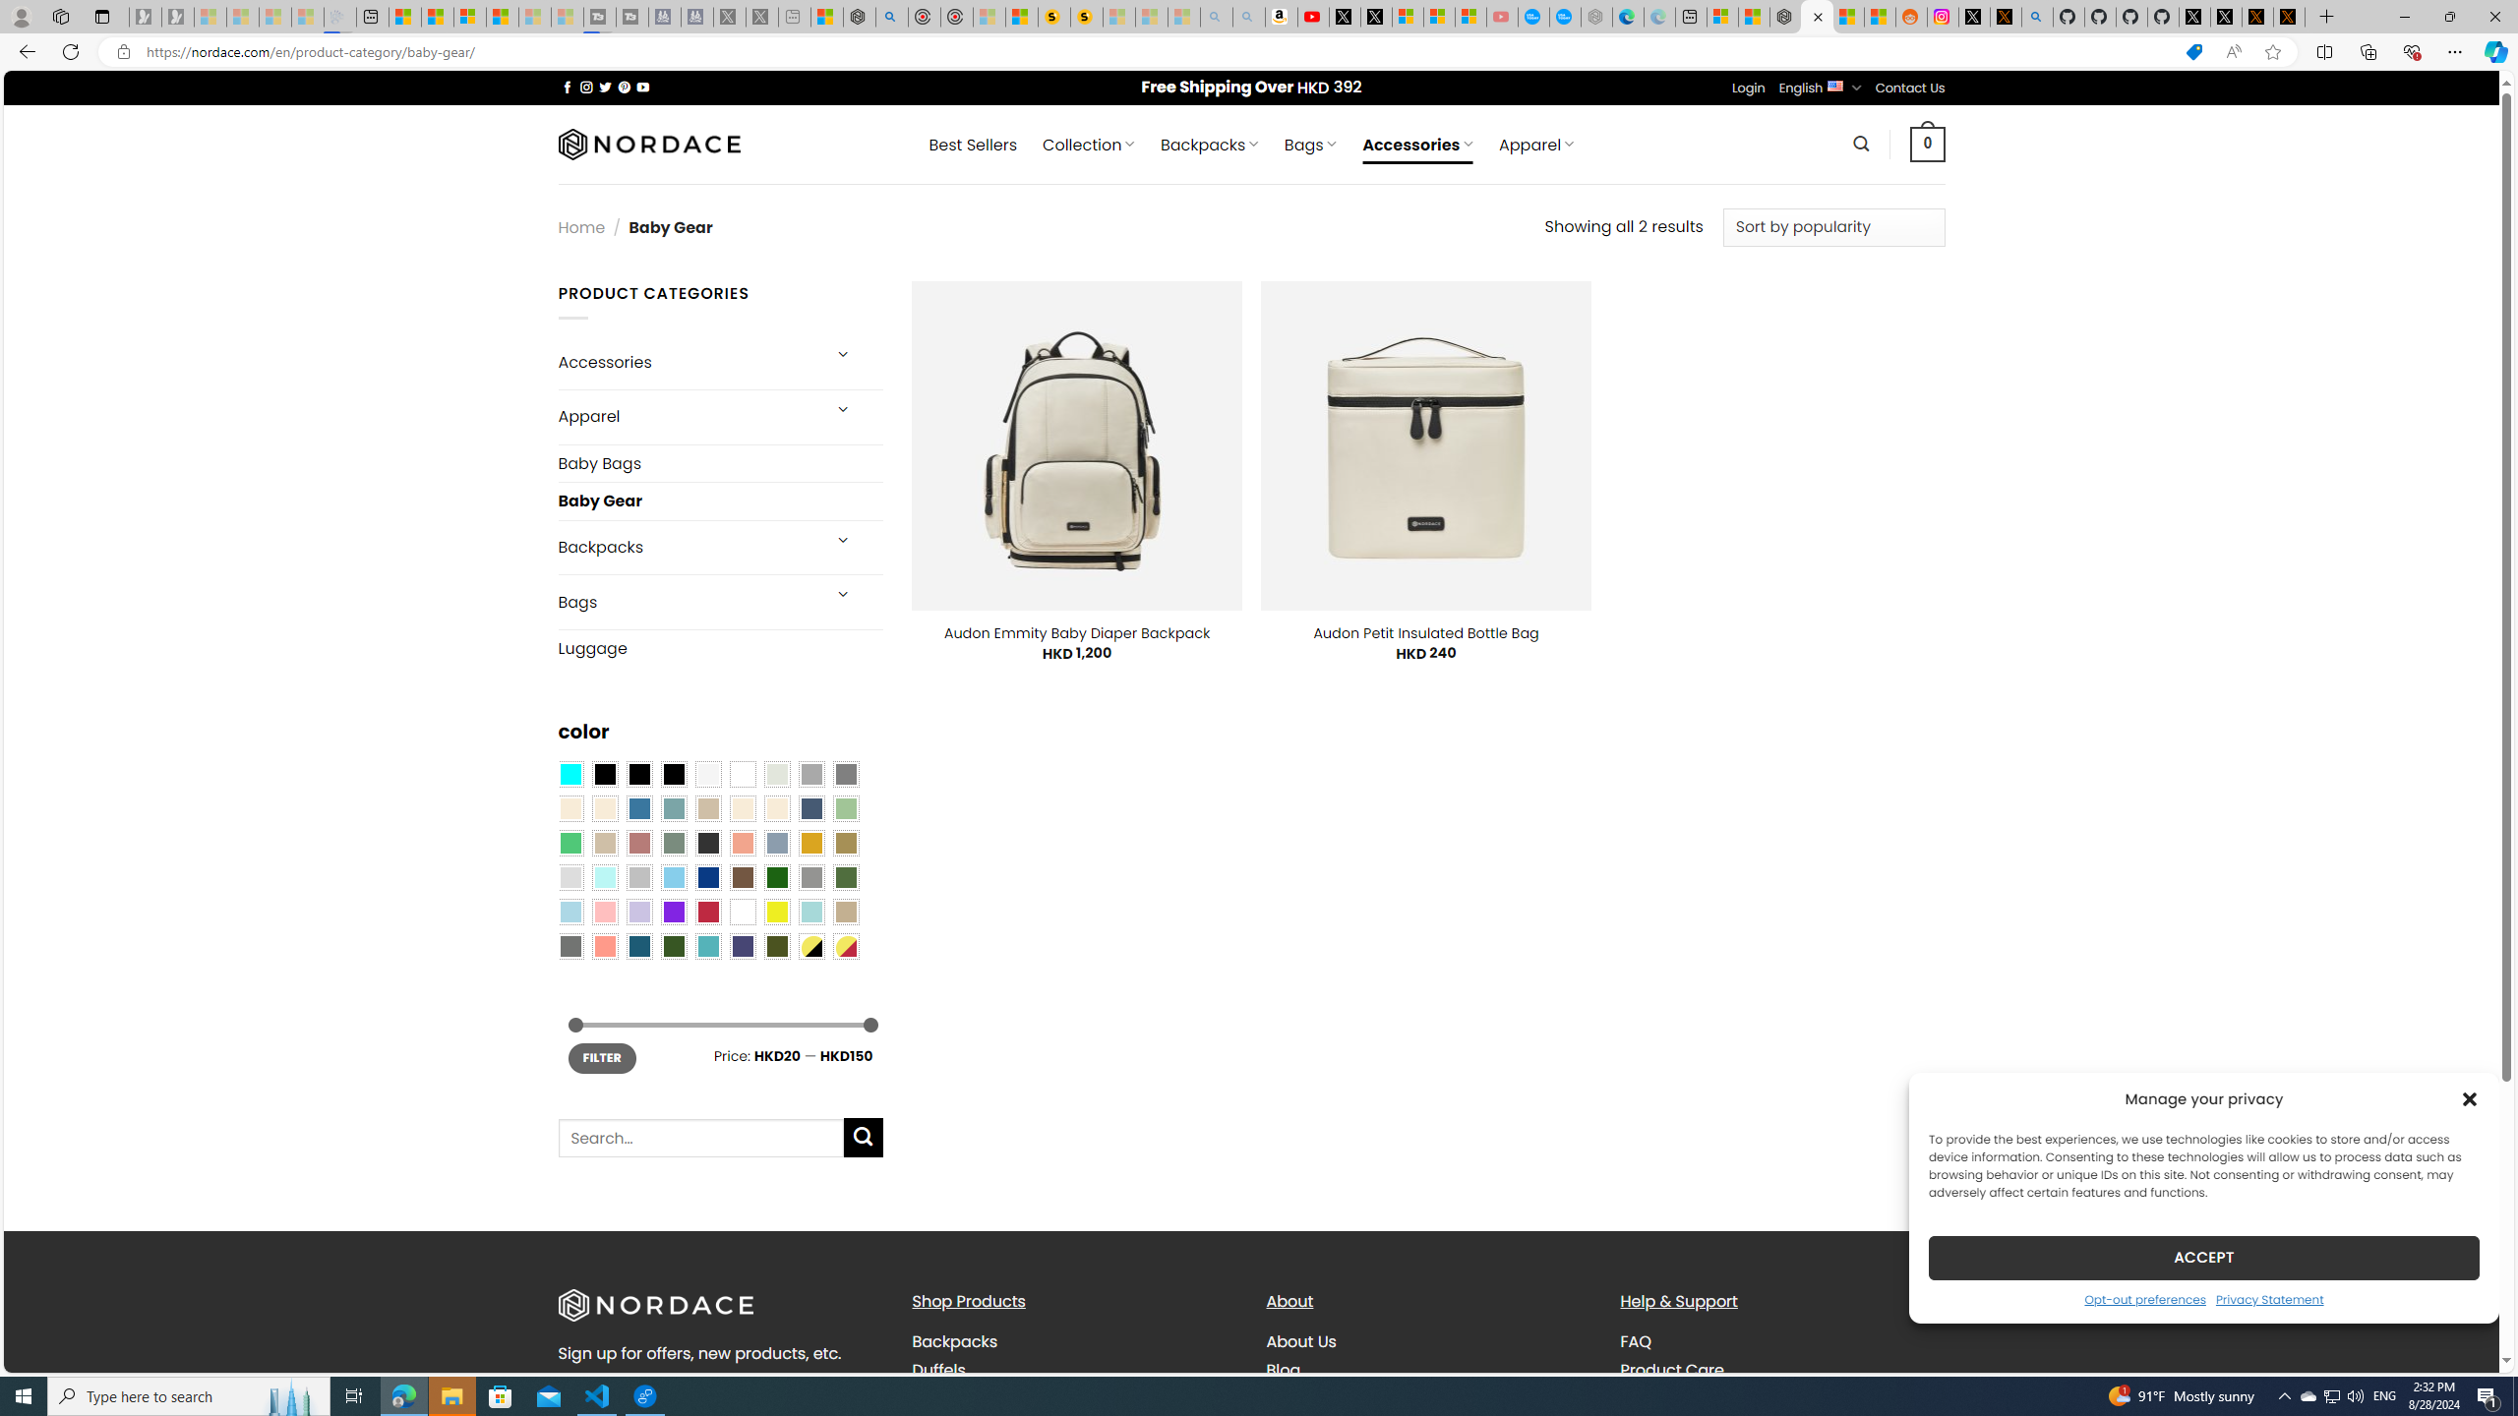 The height and width of the screenshot is (1416, 2518). Describe the element at coordinates (777, 808) in the screenshot. I see `Cream` at that location.